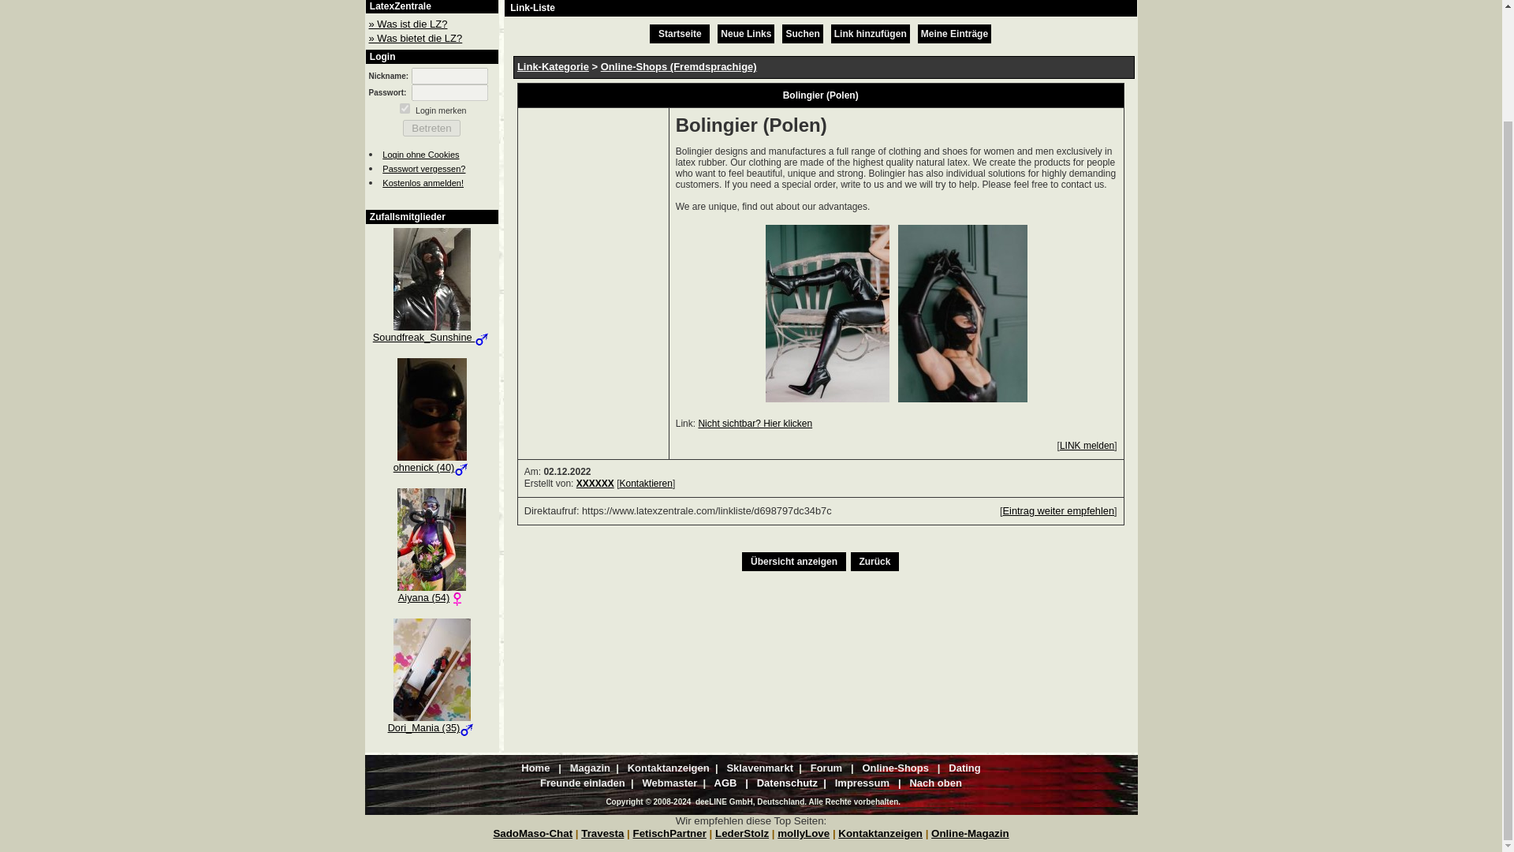 The image size is (1514, 852). I want to click on Neue Links, so click(745, 33).